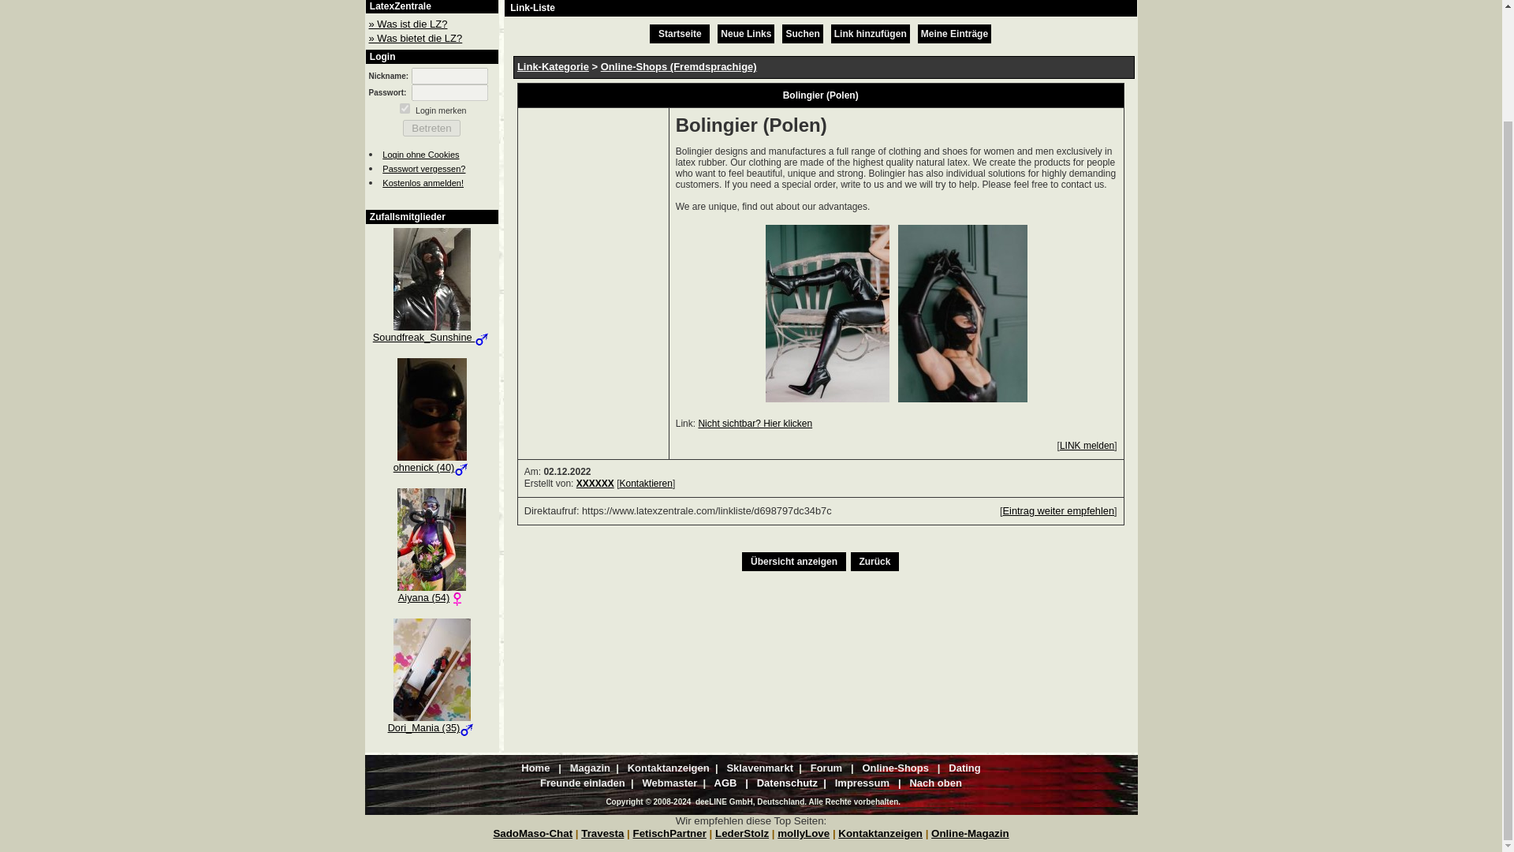 The image size is (1514, 852). I want to click on Neue Links, so click(745, 33).